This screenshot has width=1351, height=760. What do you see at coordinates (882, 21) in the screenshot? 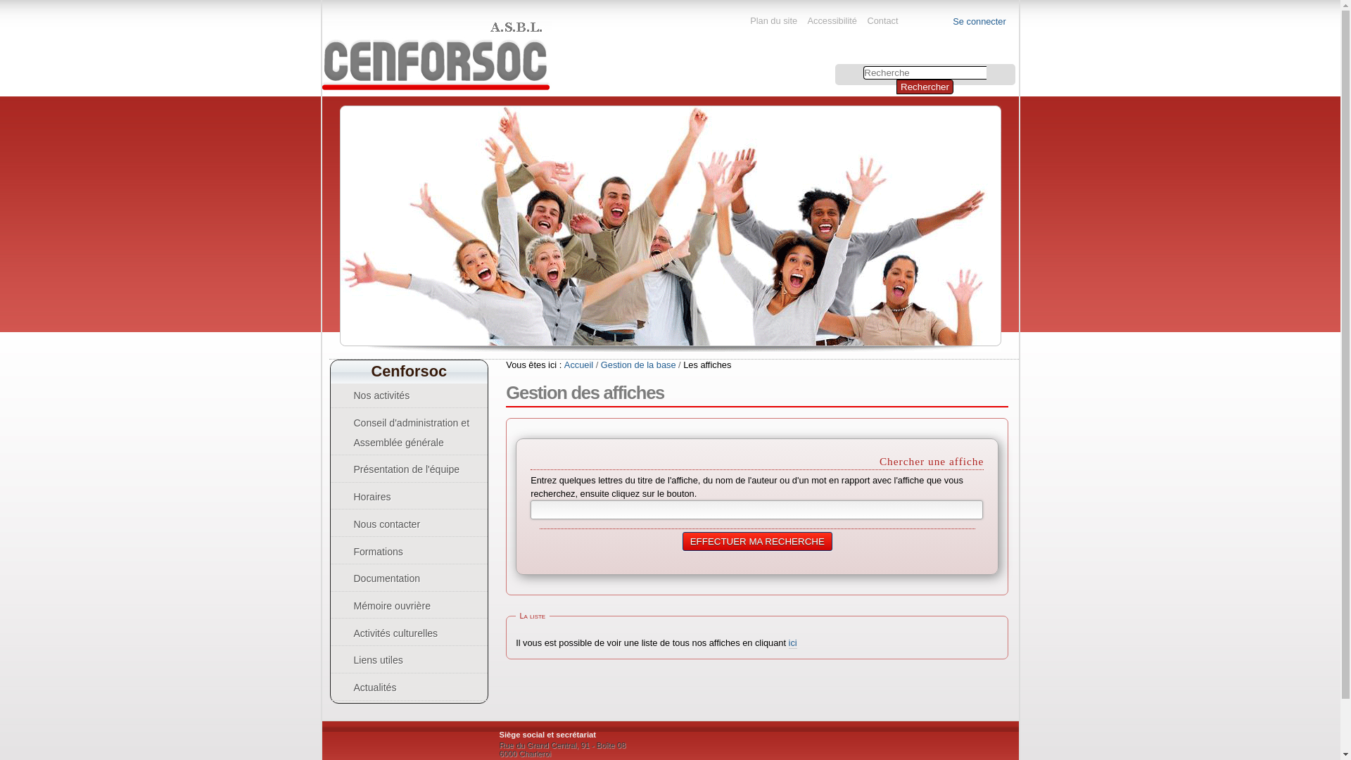
I see `Contact` at bounding box center [882, 21].